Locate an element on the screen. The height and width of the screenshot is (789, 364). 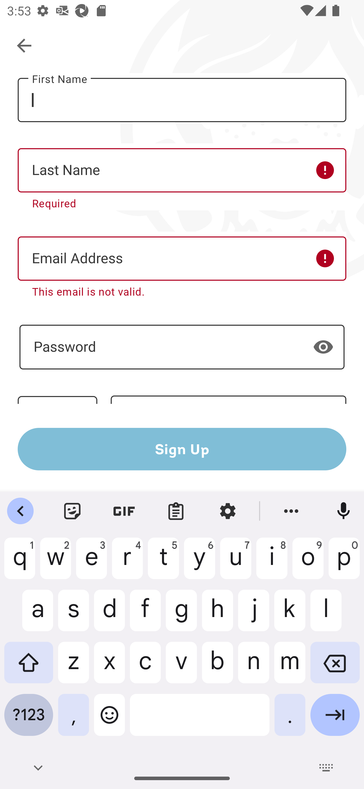
- Required is located at coordinates (182, 347).